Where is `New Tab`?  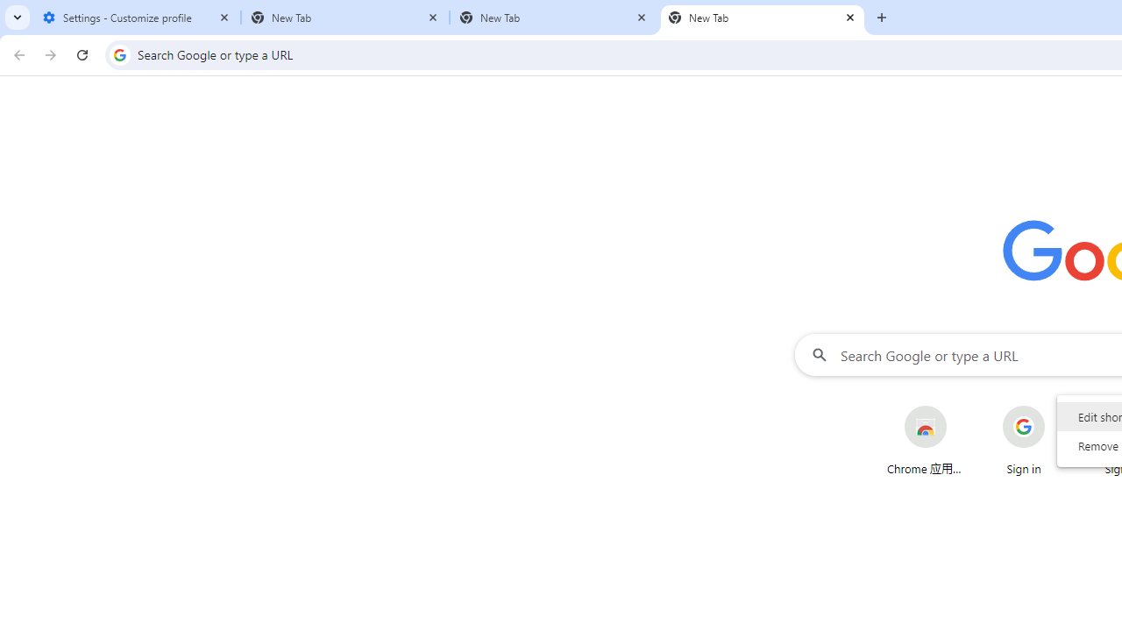 New Tab is located at coordinates (763, 18).